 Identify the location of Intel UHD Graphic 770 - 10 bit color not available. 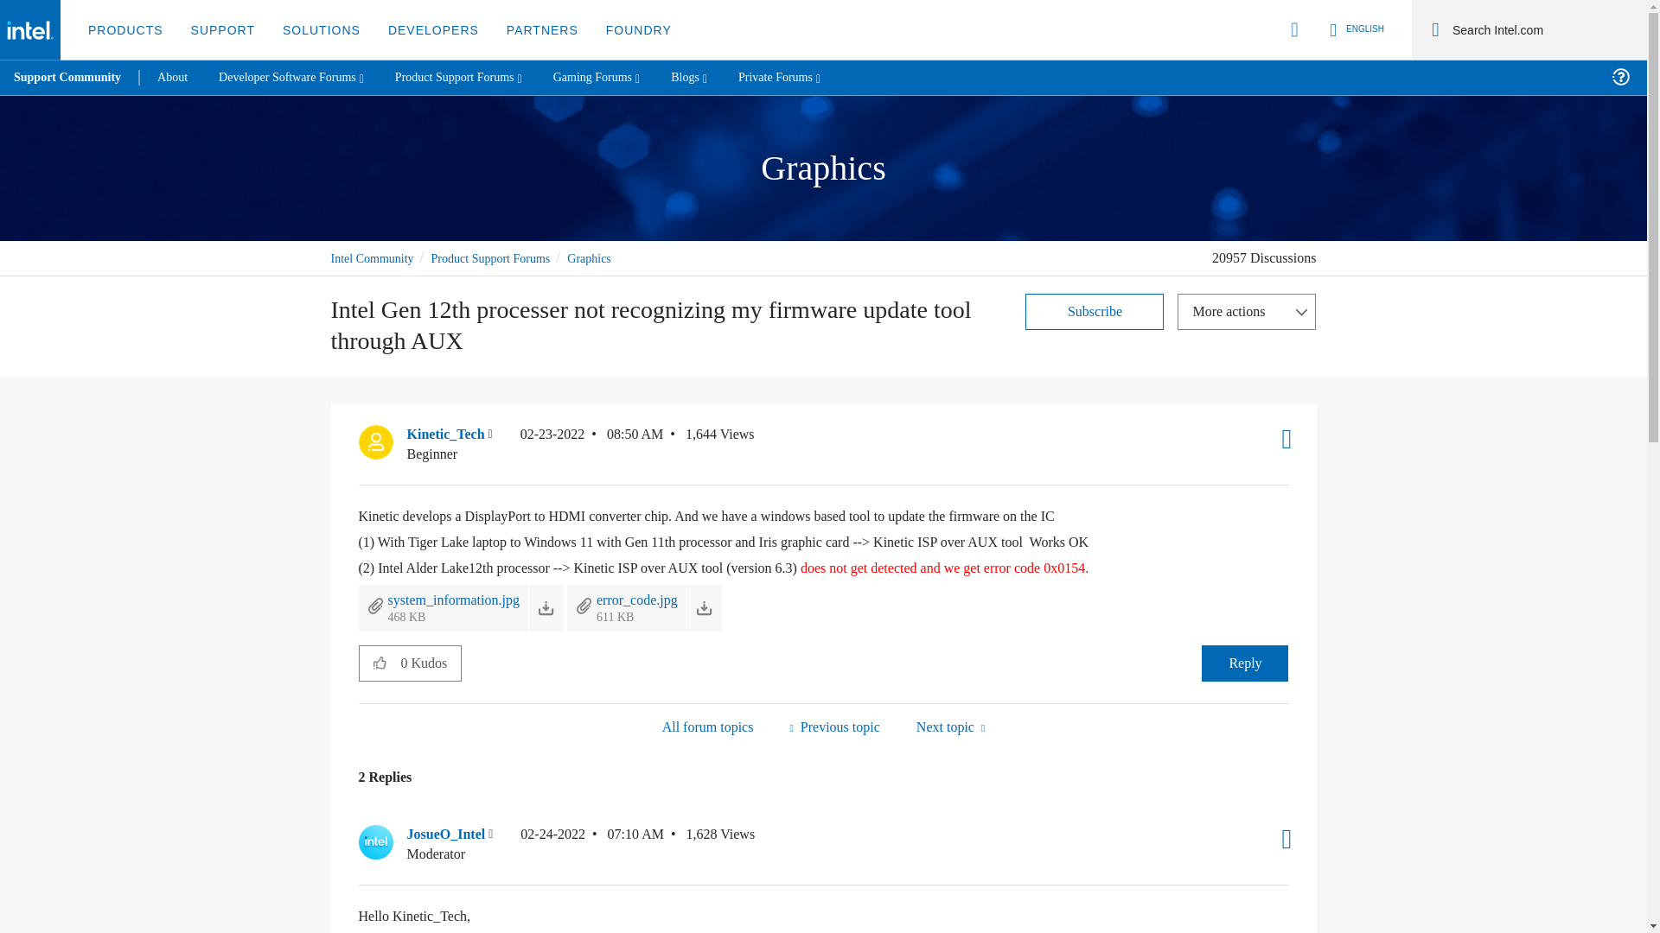
(950, 727).